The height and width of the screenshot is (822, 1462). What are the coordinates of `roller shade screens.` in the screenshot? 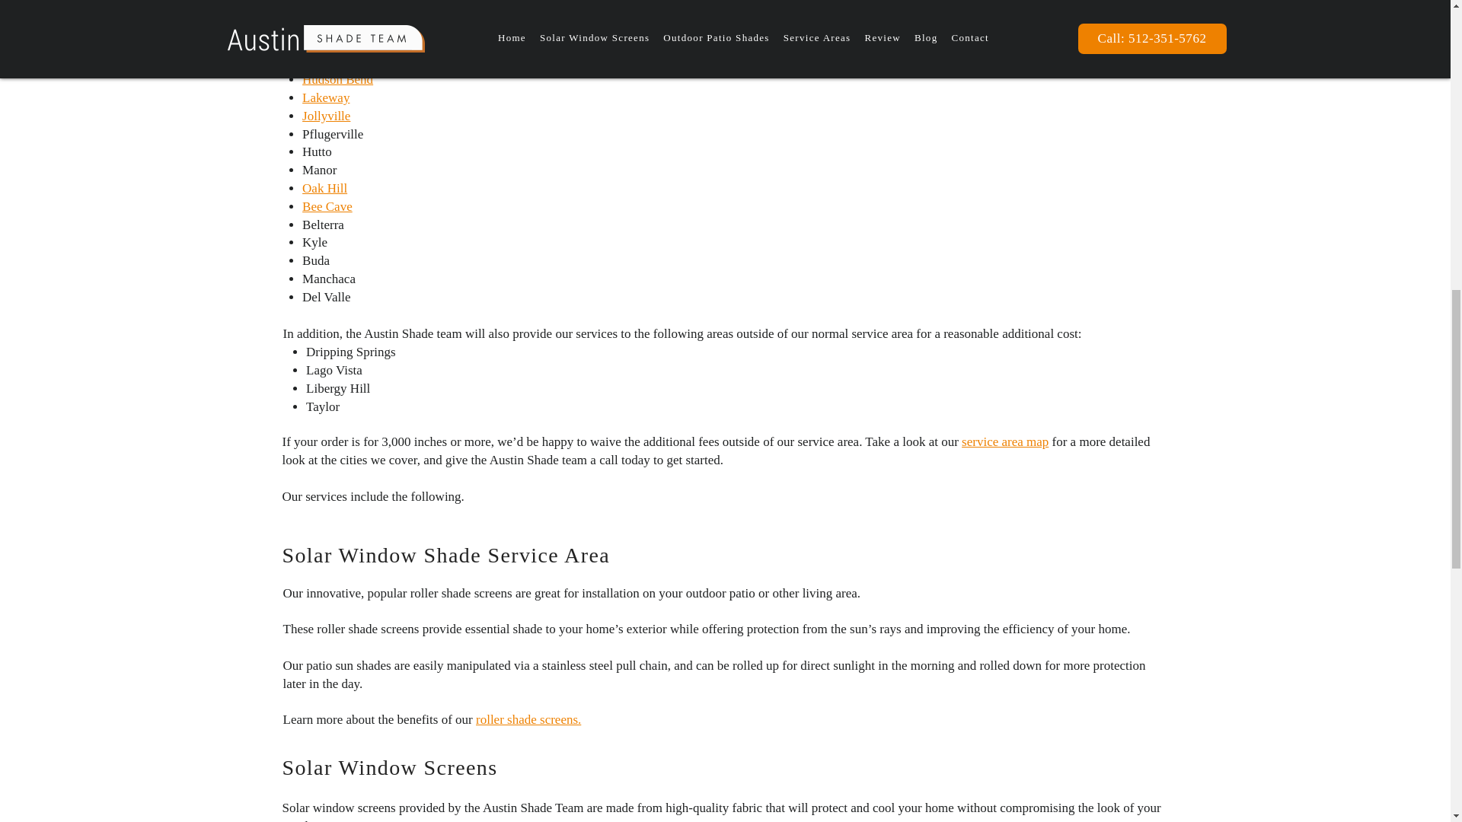 It's located at (528, 719).